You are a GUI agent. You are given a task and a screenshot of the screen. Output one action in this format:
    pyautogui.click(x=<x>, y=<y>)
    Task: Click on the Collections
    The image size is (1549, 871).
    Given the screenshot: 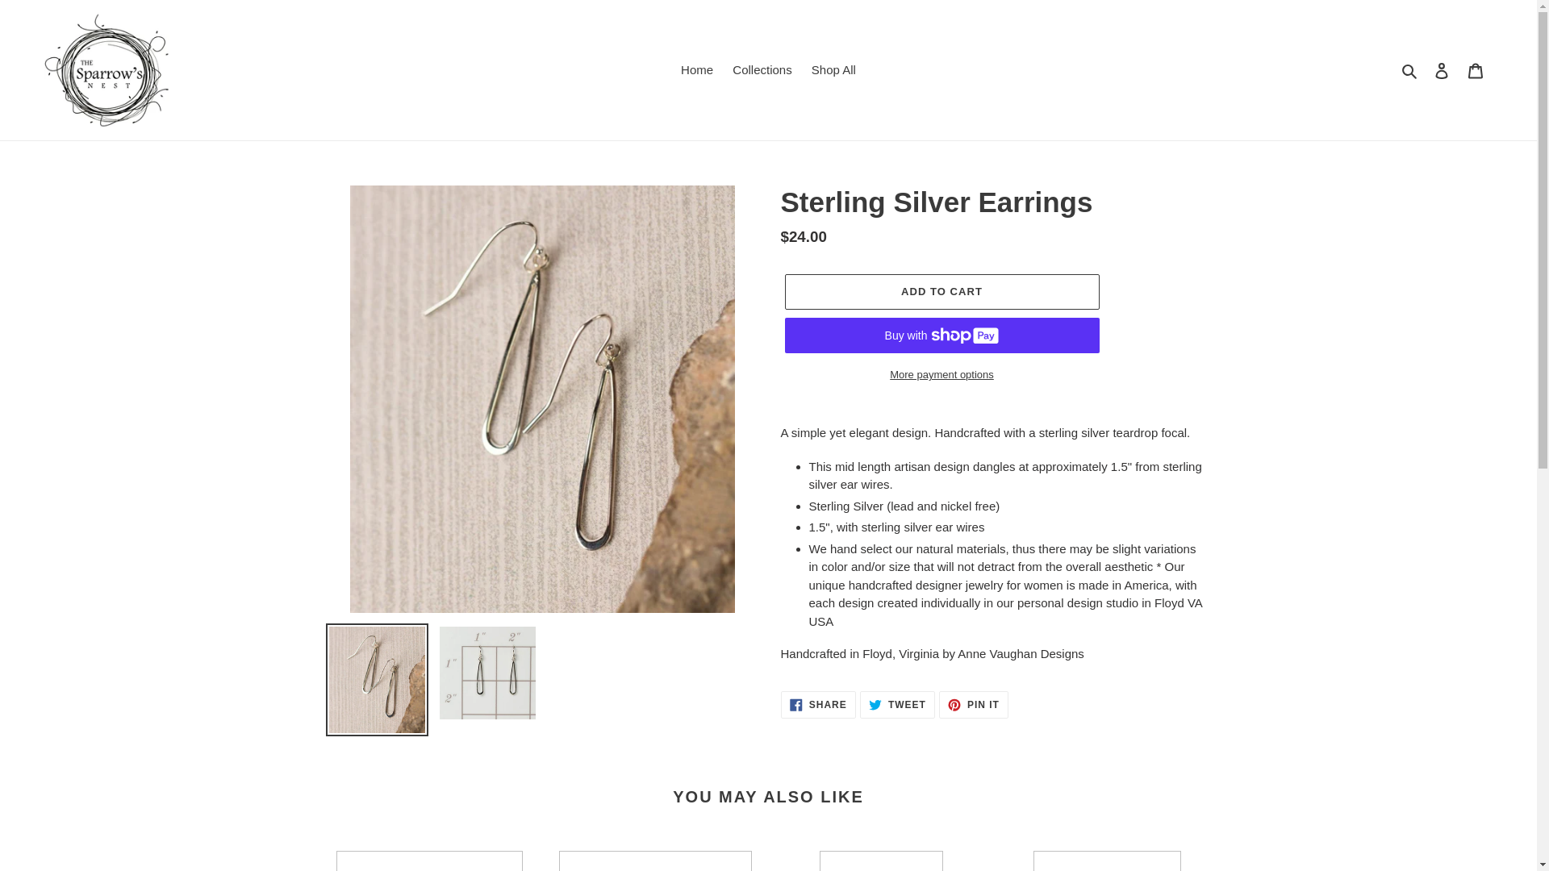 What is the action you would take?
    pyautogui.click(x=818, y=705)
    